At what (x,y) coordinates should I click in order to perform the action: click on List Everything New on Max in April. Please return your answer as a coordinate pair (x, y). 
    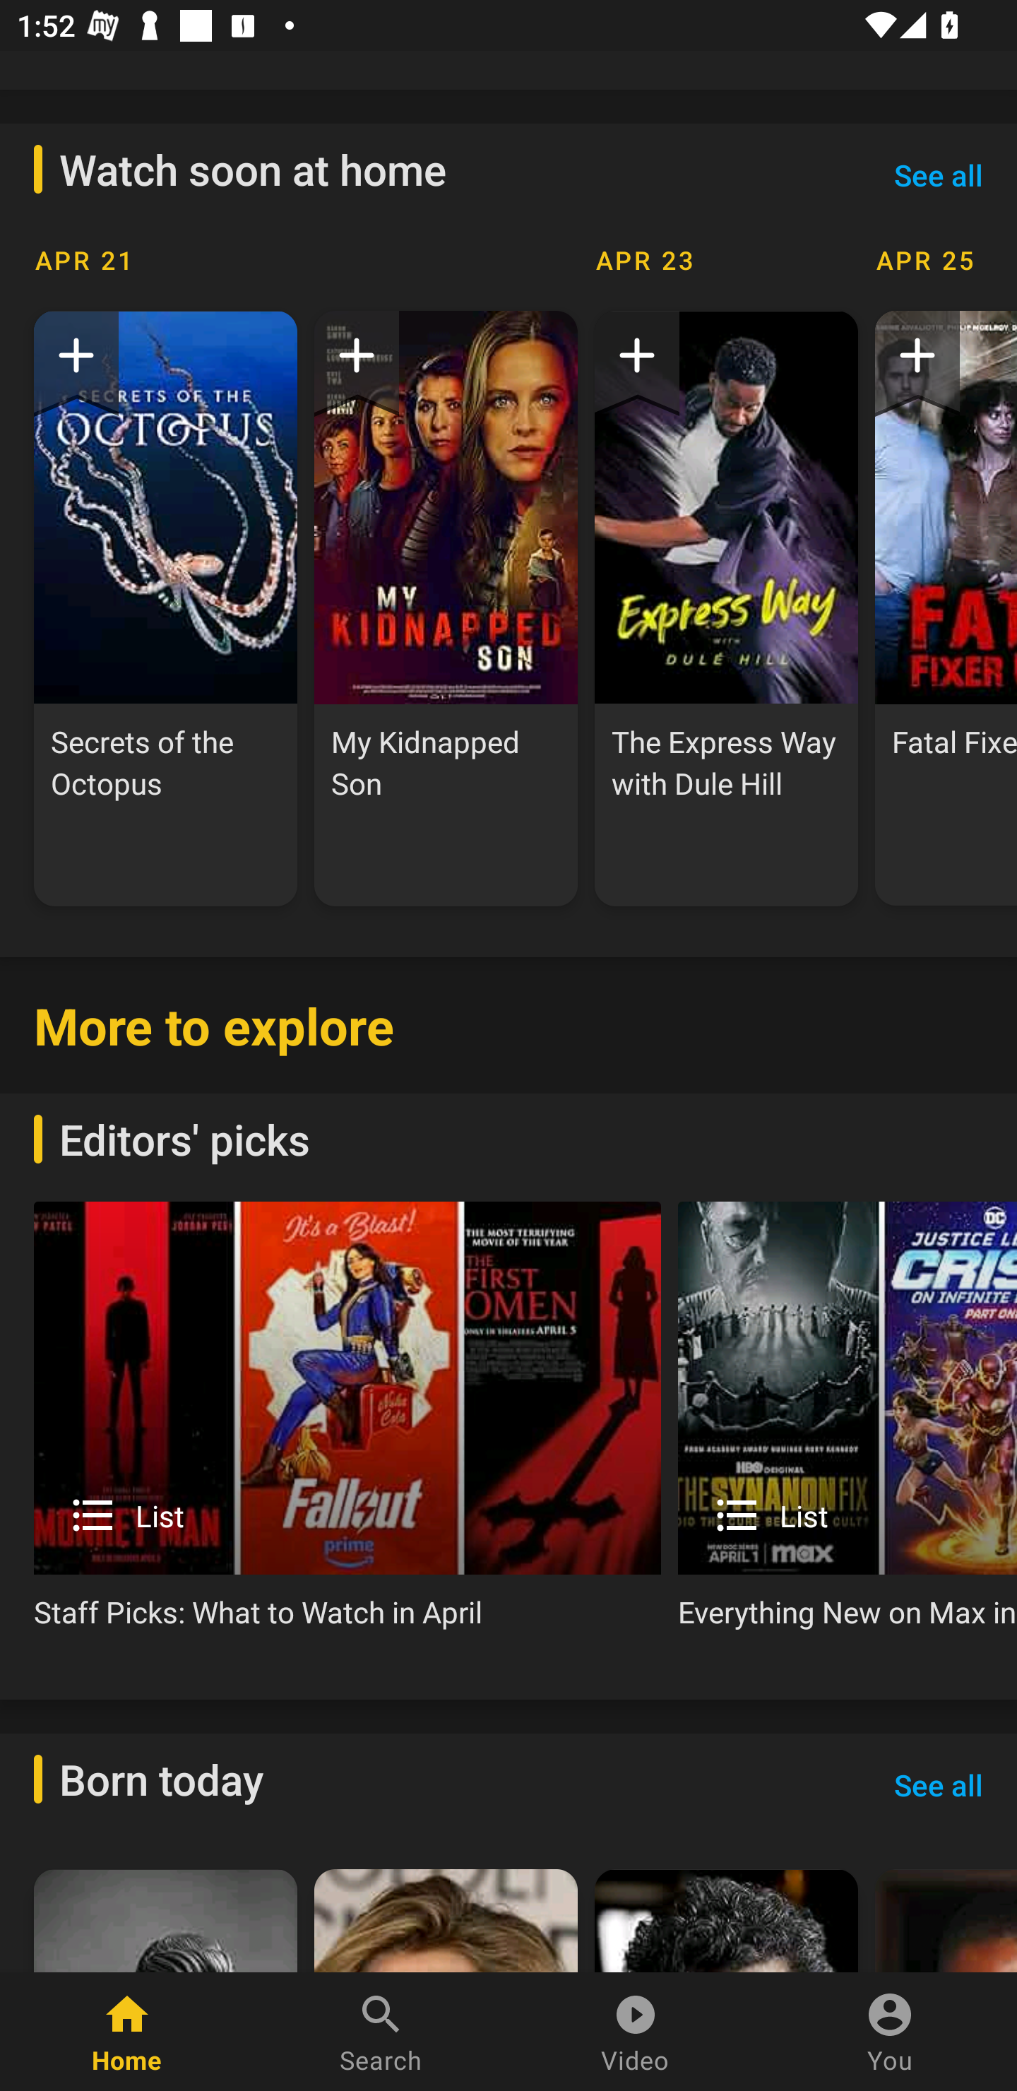
    Looking at the image, I should click on (847, 1426).